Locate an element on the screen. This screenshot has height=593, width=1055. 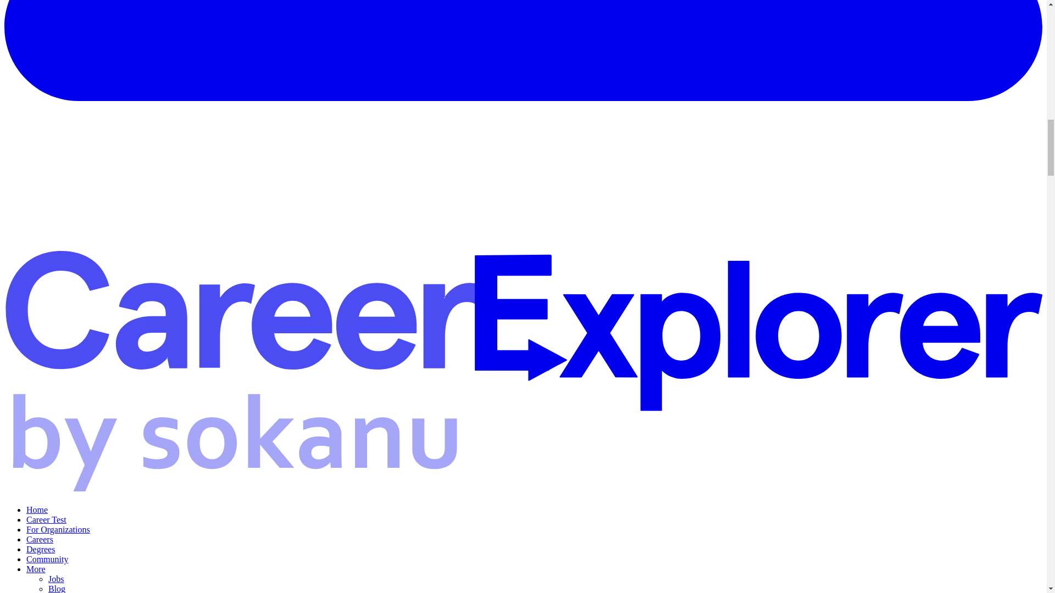
Home is located at coordinates (37, 510).